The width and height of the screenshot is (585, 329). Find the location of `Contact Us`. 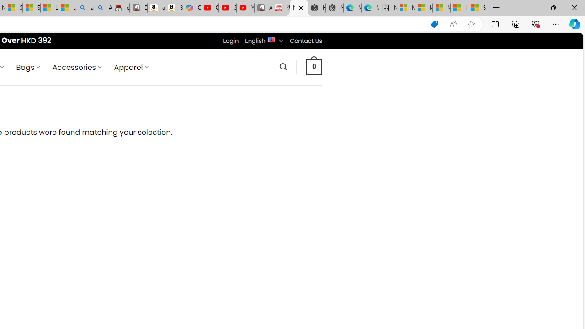

Contact Us is located at coordinates (306, 41).